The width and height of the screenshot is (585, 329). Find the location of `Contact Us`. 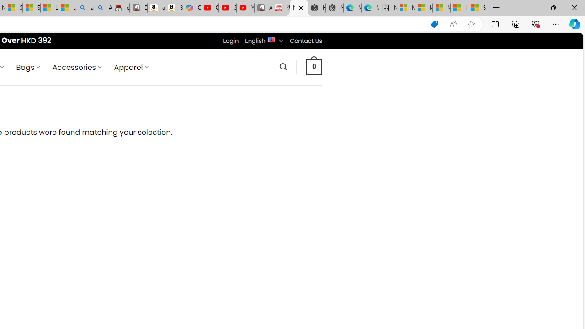

Contact Us is located at coordinates (306, 41).